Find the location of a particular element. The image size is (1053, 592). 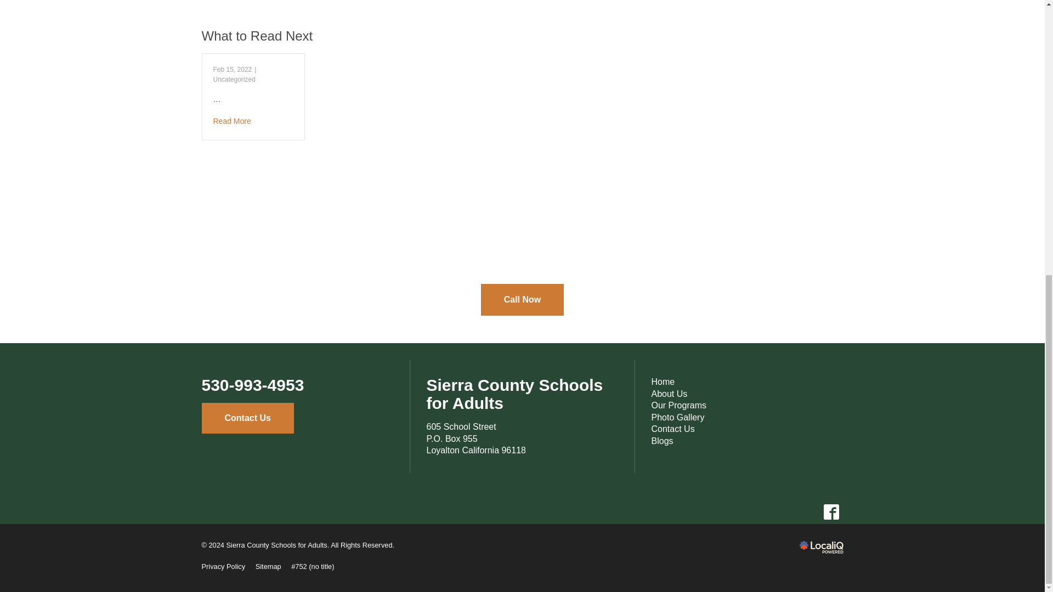

facebook is located at coordinates (678, 417).